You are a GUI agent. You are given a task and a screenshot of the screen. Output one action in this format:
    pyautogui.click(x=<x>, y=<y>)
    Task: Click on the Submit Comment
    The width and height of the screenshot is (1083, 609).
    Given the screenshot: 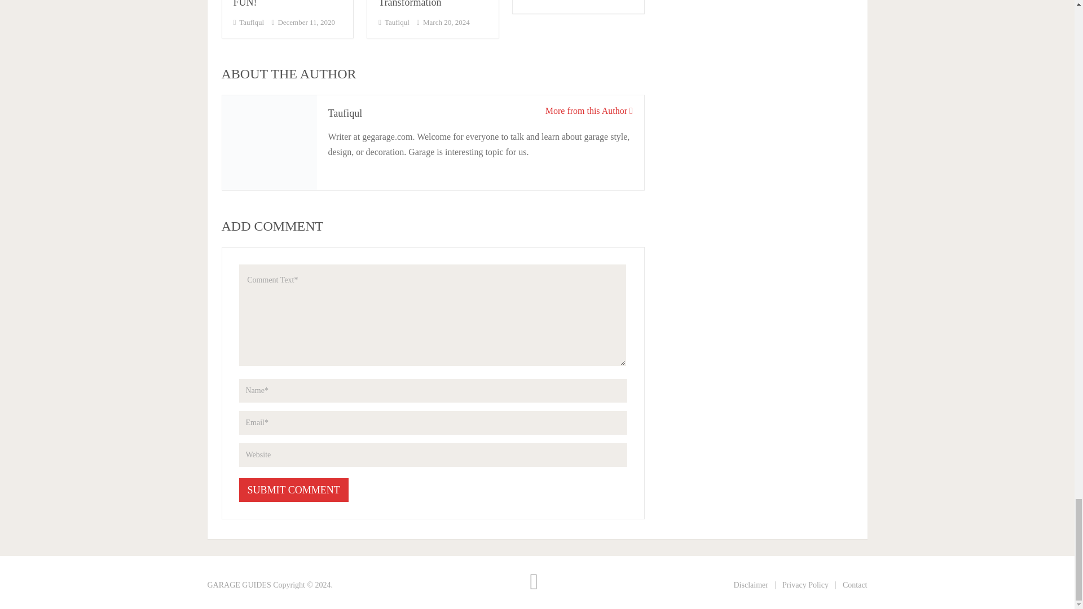 What is the action you would take?
    pyautogui.click(x=294, y=489)
    